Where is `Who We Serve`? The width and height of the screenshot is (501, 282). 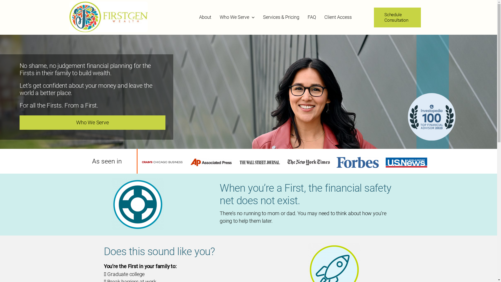 Who We Serve is located at coordinates (93, 123).